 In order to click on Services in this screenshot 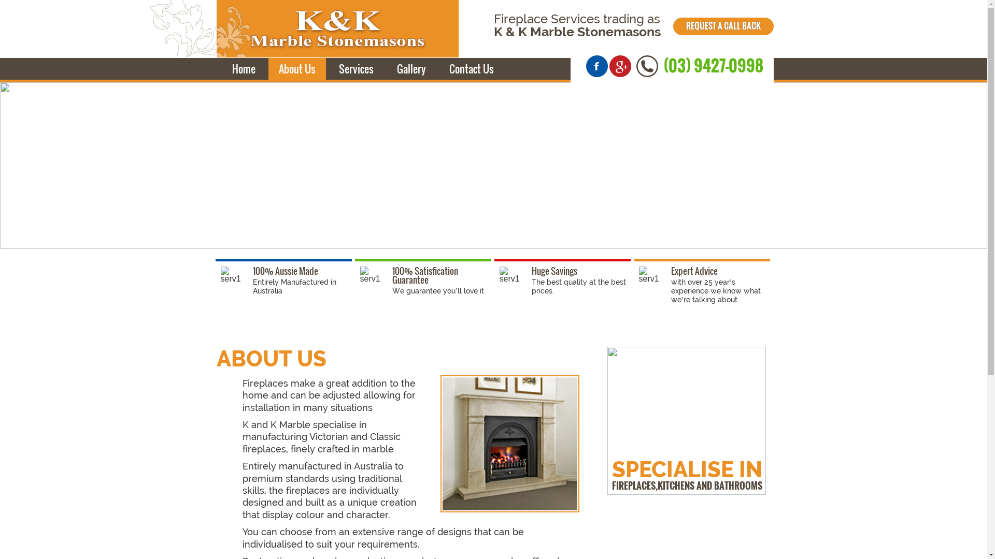, I will do `click(357, 69)`.